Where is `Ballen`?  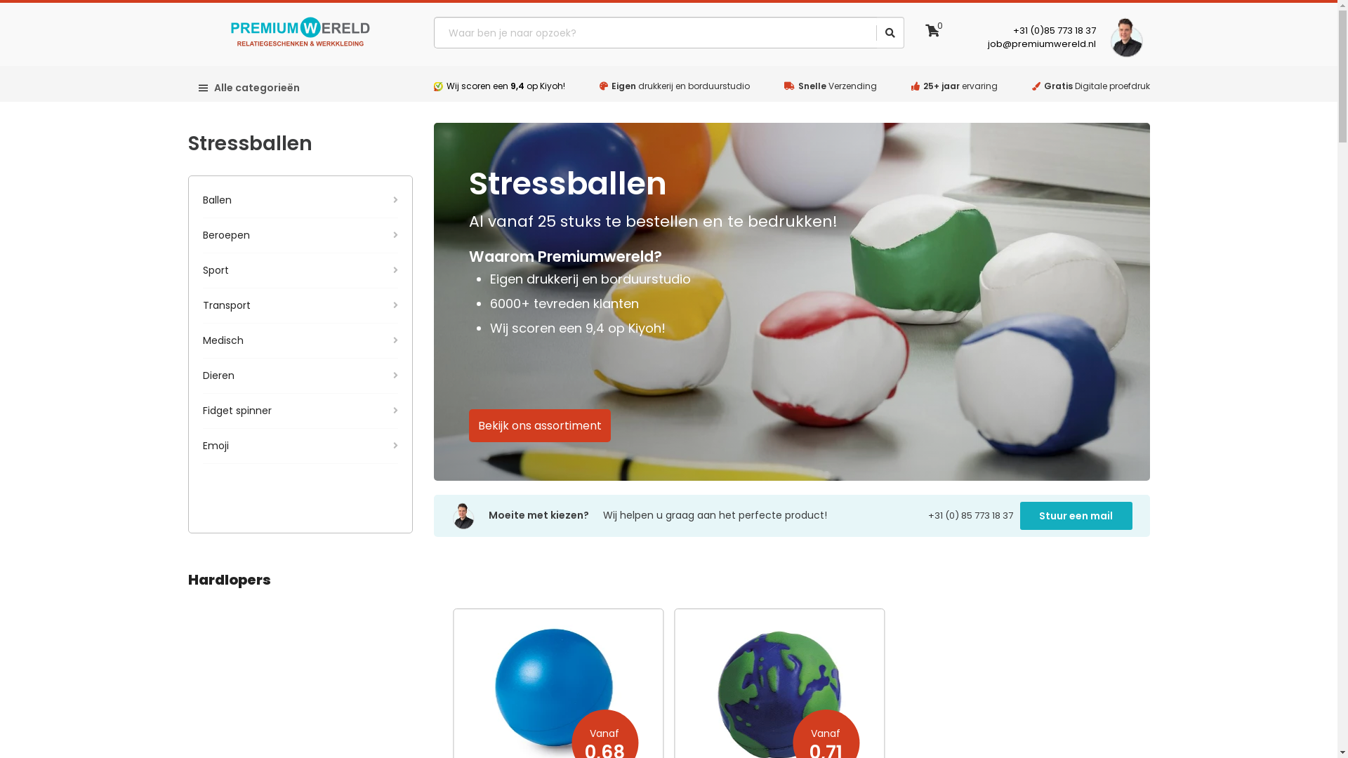
Ballen is located at coordinates (300, 201).